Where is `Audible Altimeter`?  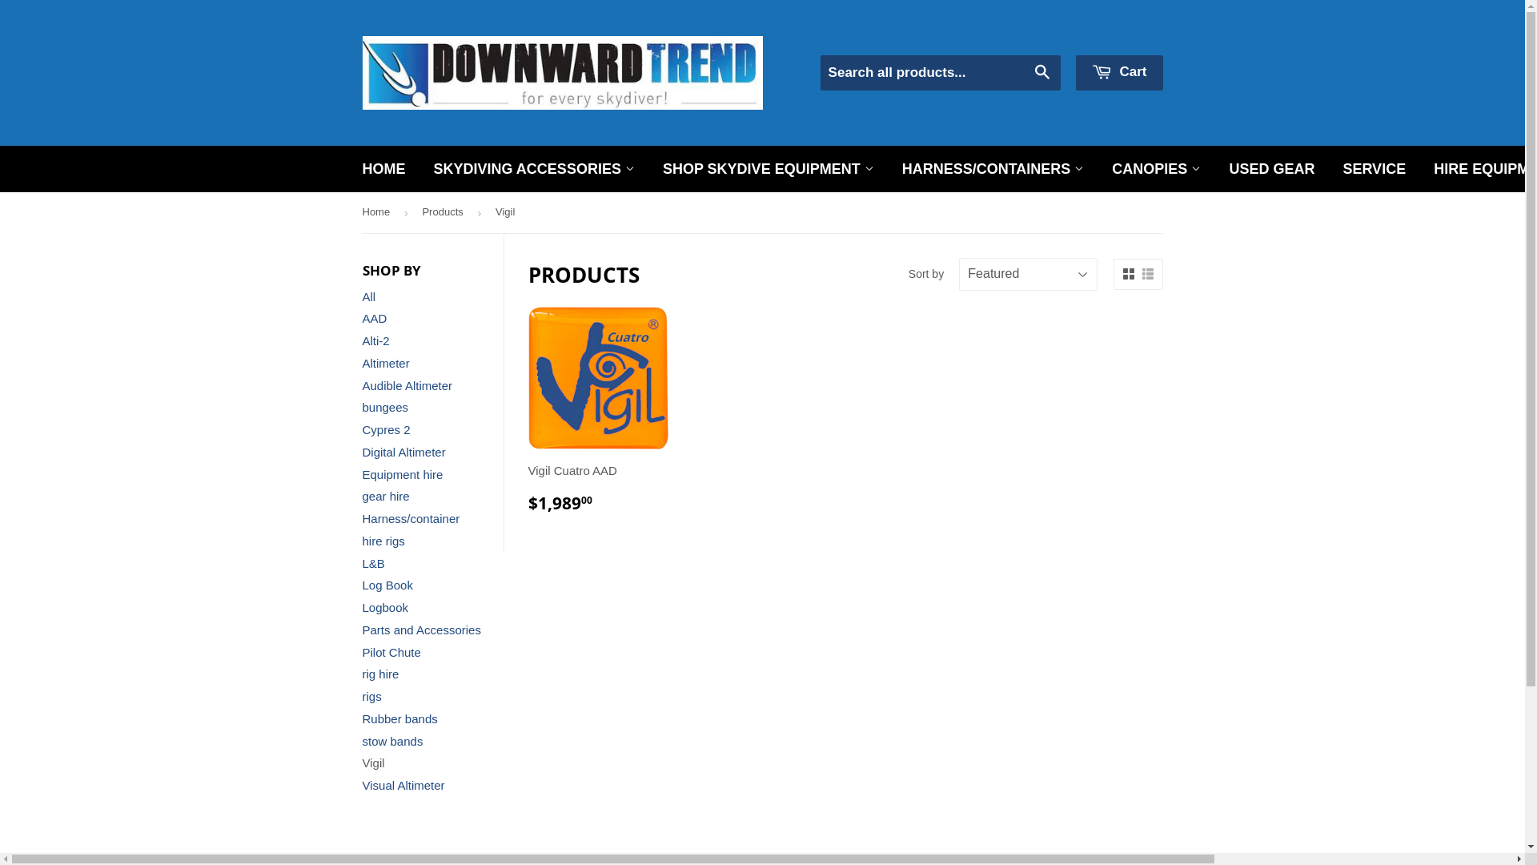
Audible Altimeter is located at coordinates (407, 386).